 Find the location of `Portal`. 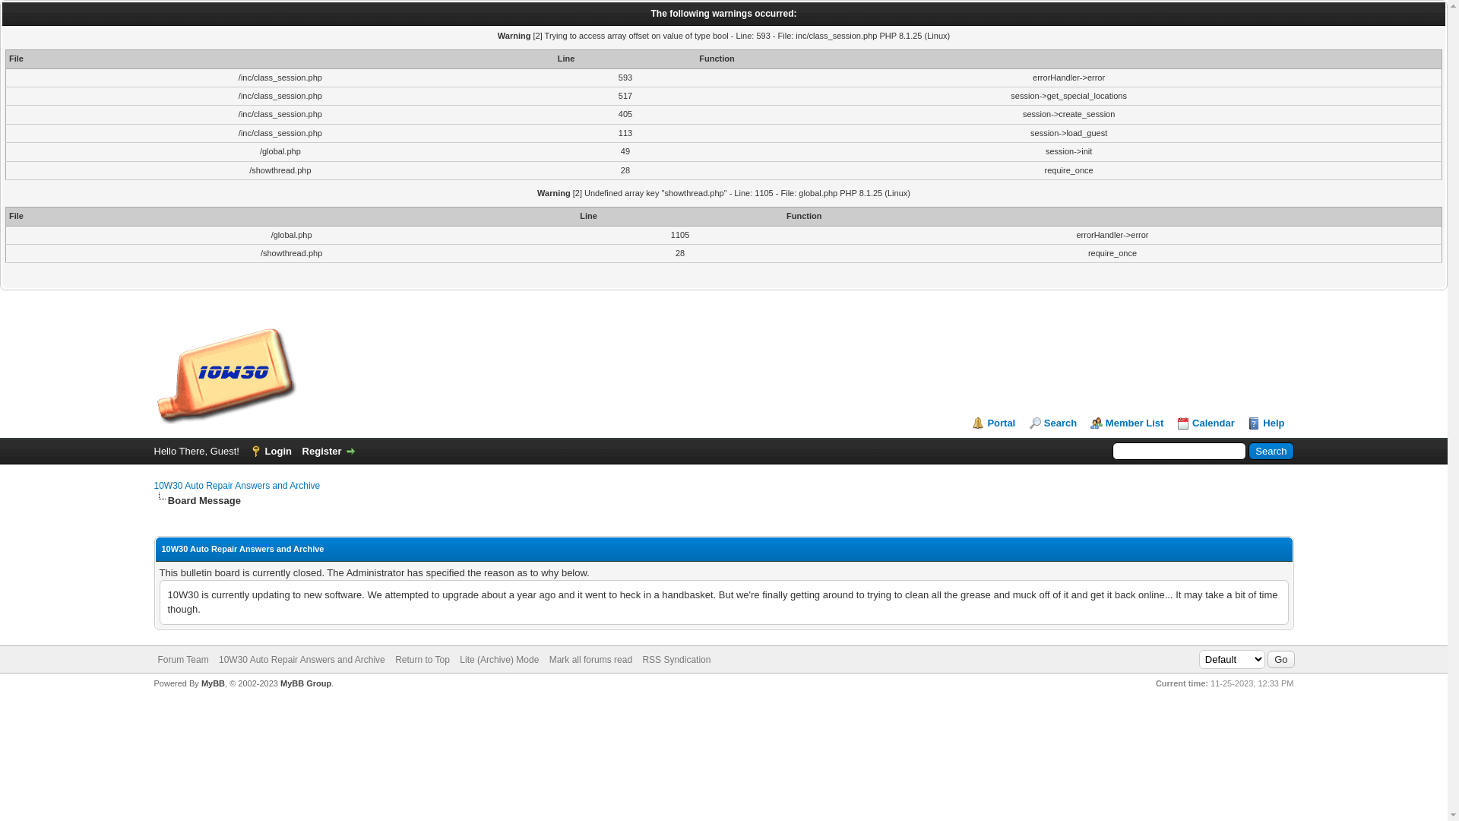

Portal is located at coordinates (994, 423).